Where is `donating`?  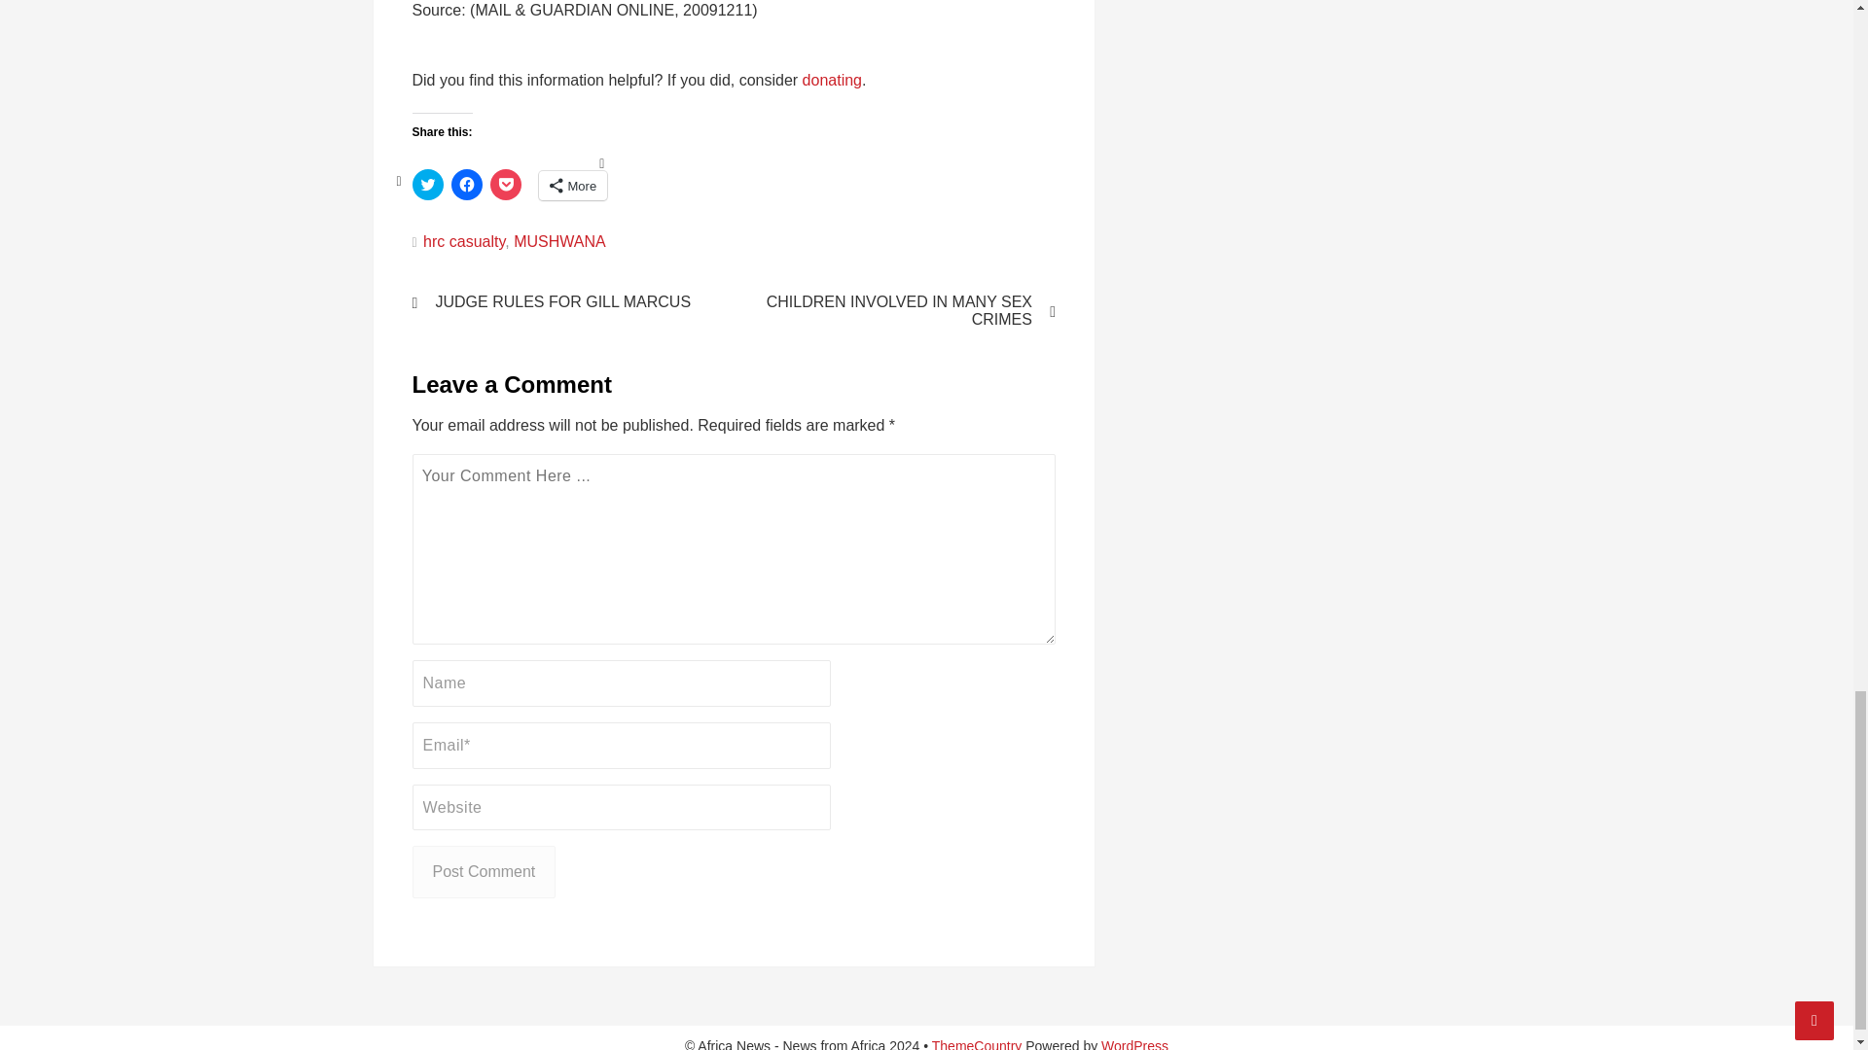 donating is located at coordinates (832, 80).